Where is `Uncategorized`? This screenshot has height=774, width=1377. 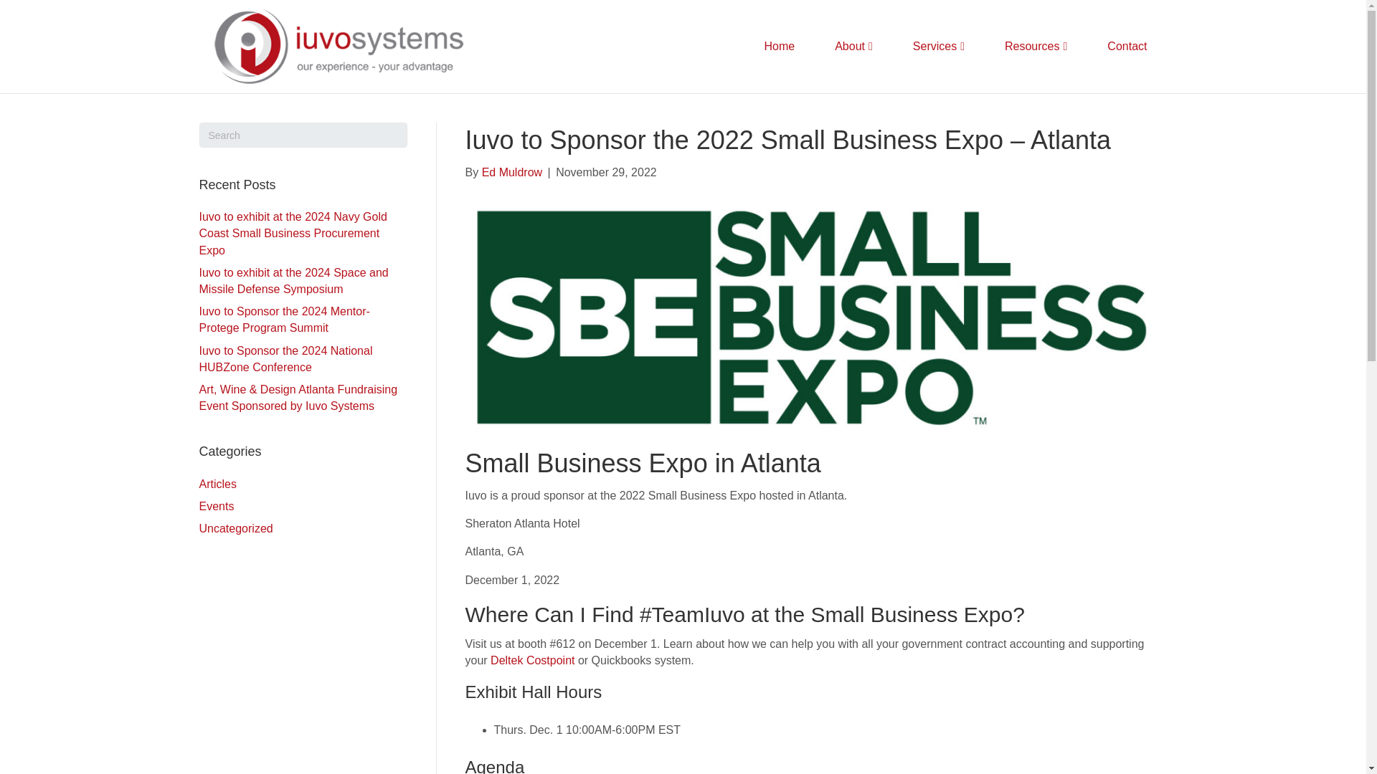 Uncategorized is located at coordinates (236, 529).